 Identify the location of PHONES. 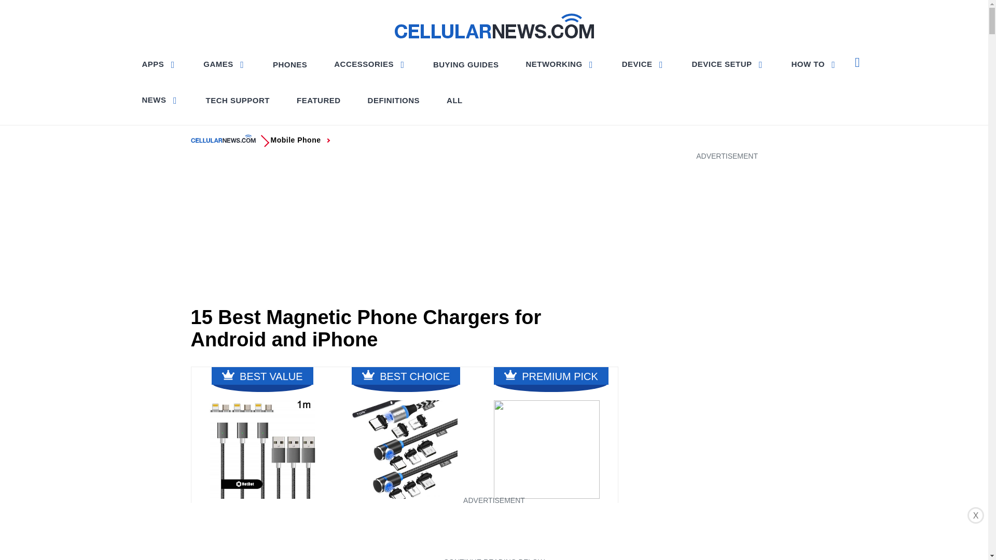
(290, 64).